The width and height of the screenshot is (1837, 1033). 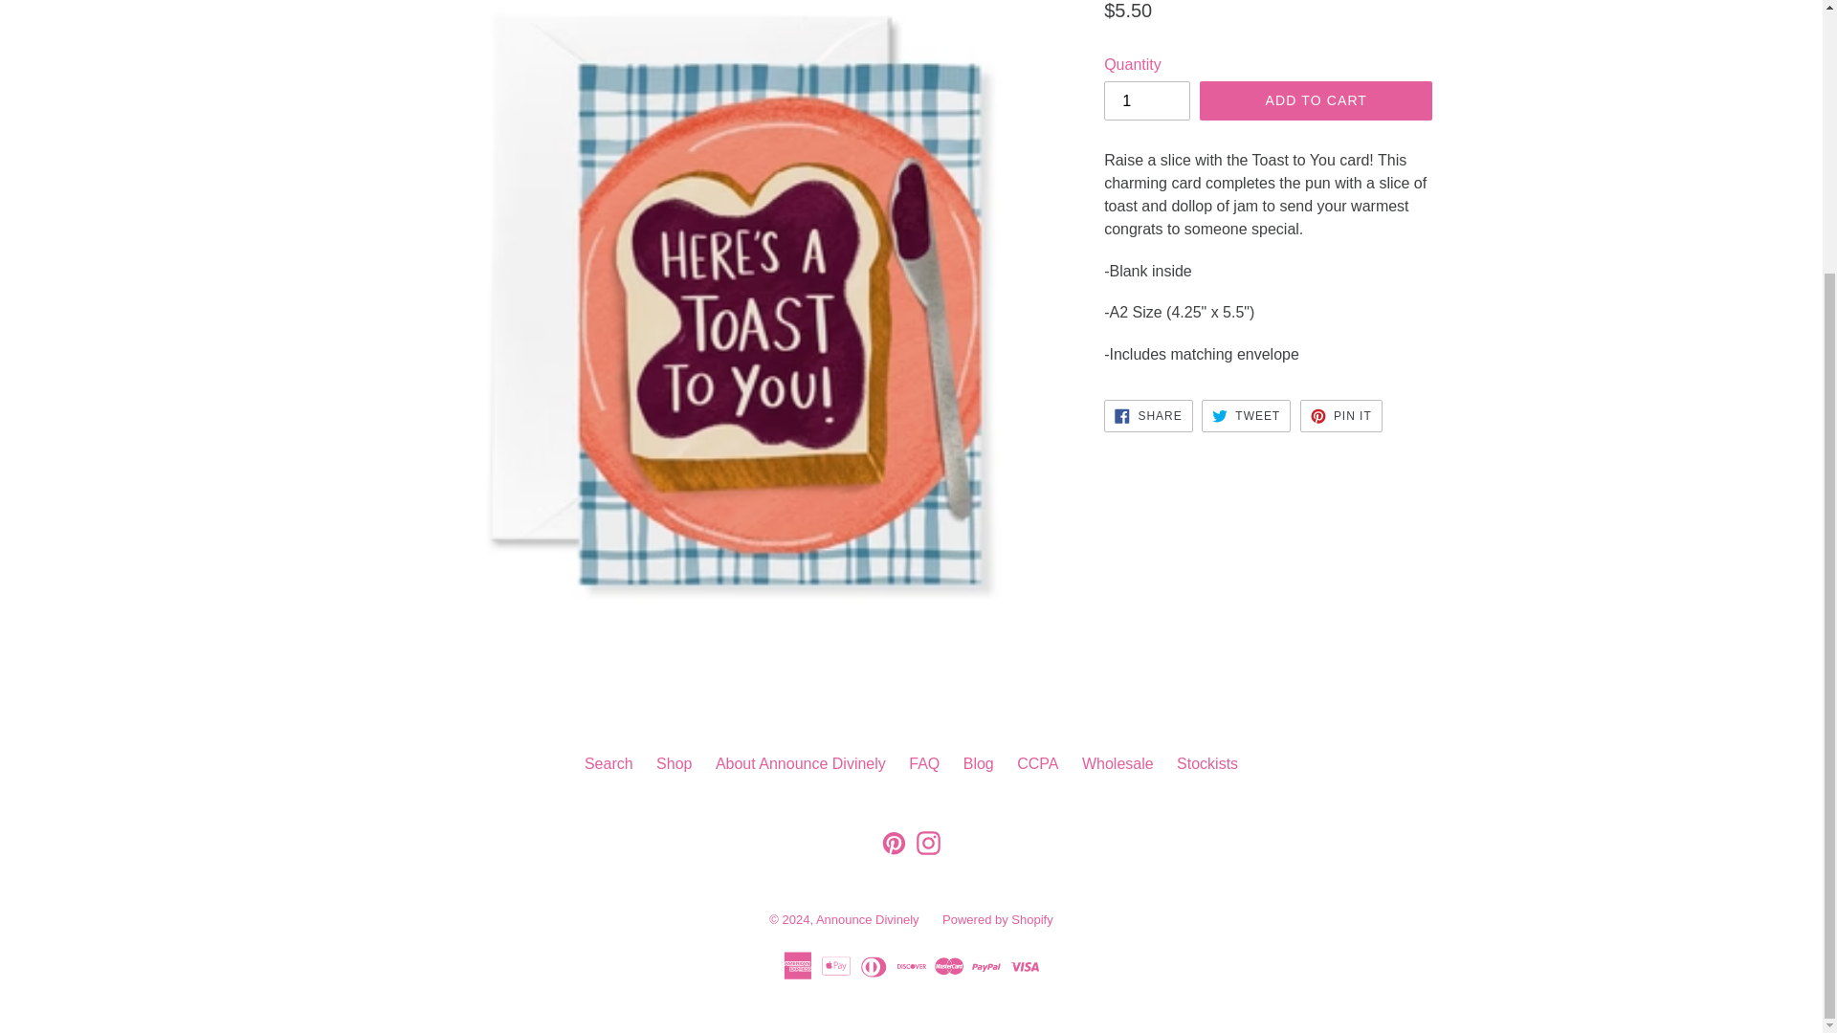 What do you see at coordinates (894, 844) in the screenshot?
I see `Announce Divinely on Pinterest` at bounding box center [894, 844].